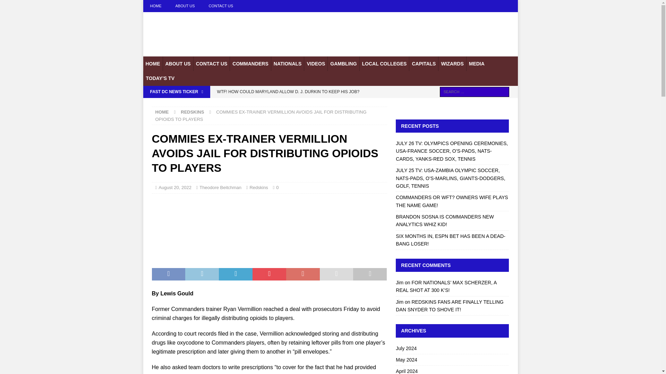 Image resolution: width=666 pixels, height=374 pixels. I want to click on ABOUT US, so click(178, 64).